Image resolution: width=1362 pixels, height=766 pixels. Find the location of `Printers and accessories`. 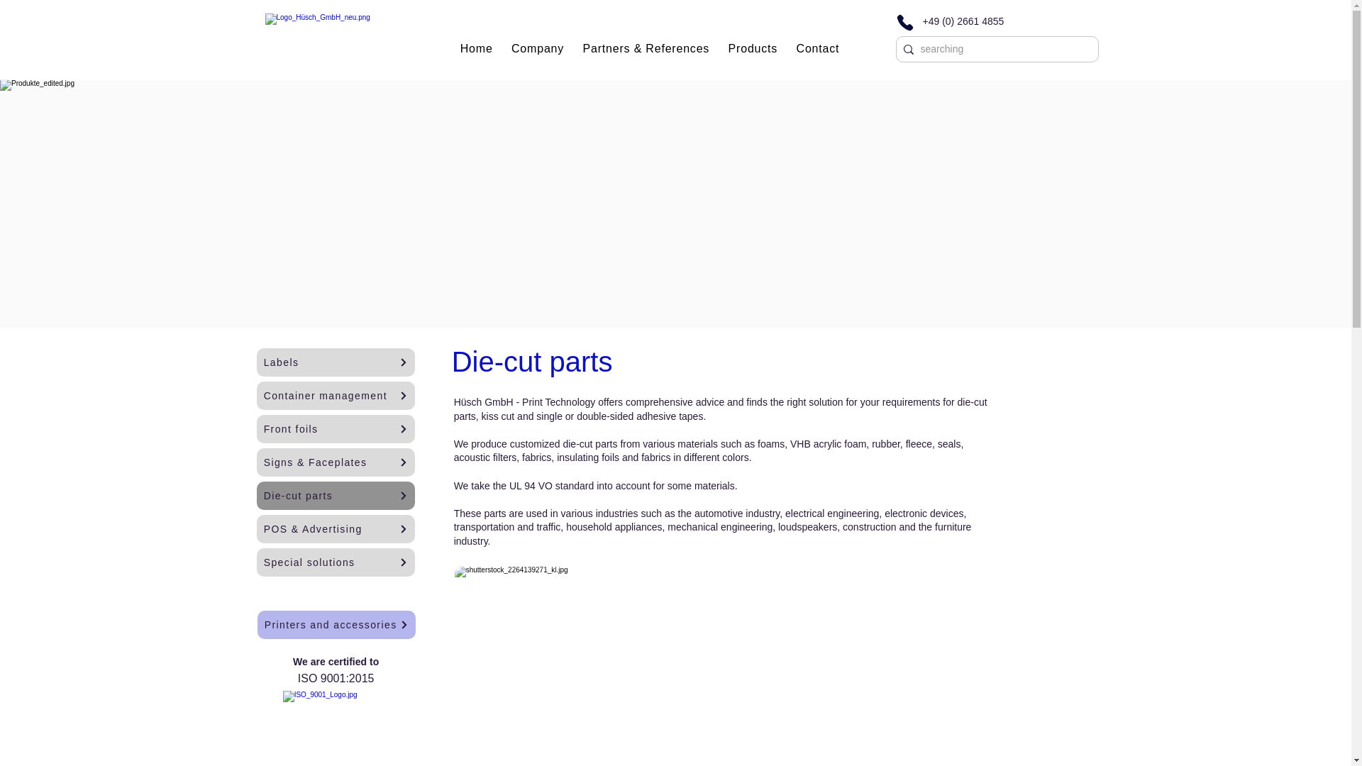

Printers and accessories is located at coordinates (336, 624).